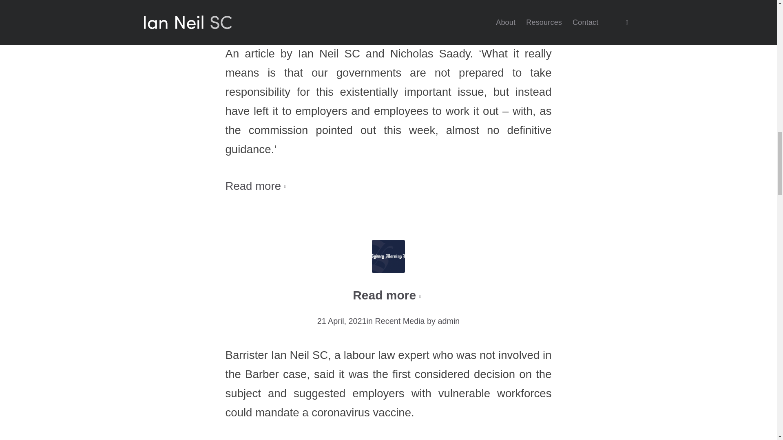 The height and width of the screenshot is (440, 783). I want to click on POST-SMH, so click(388, 256).